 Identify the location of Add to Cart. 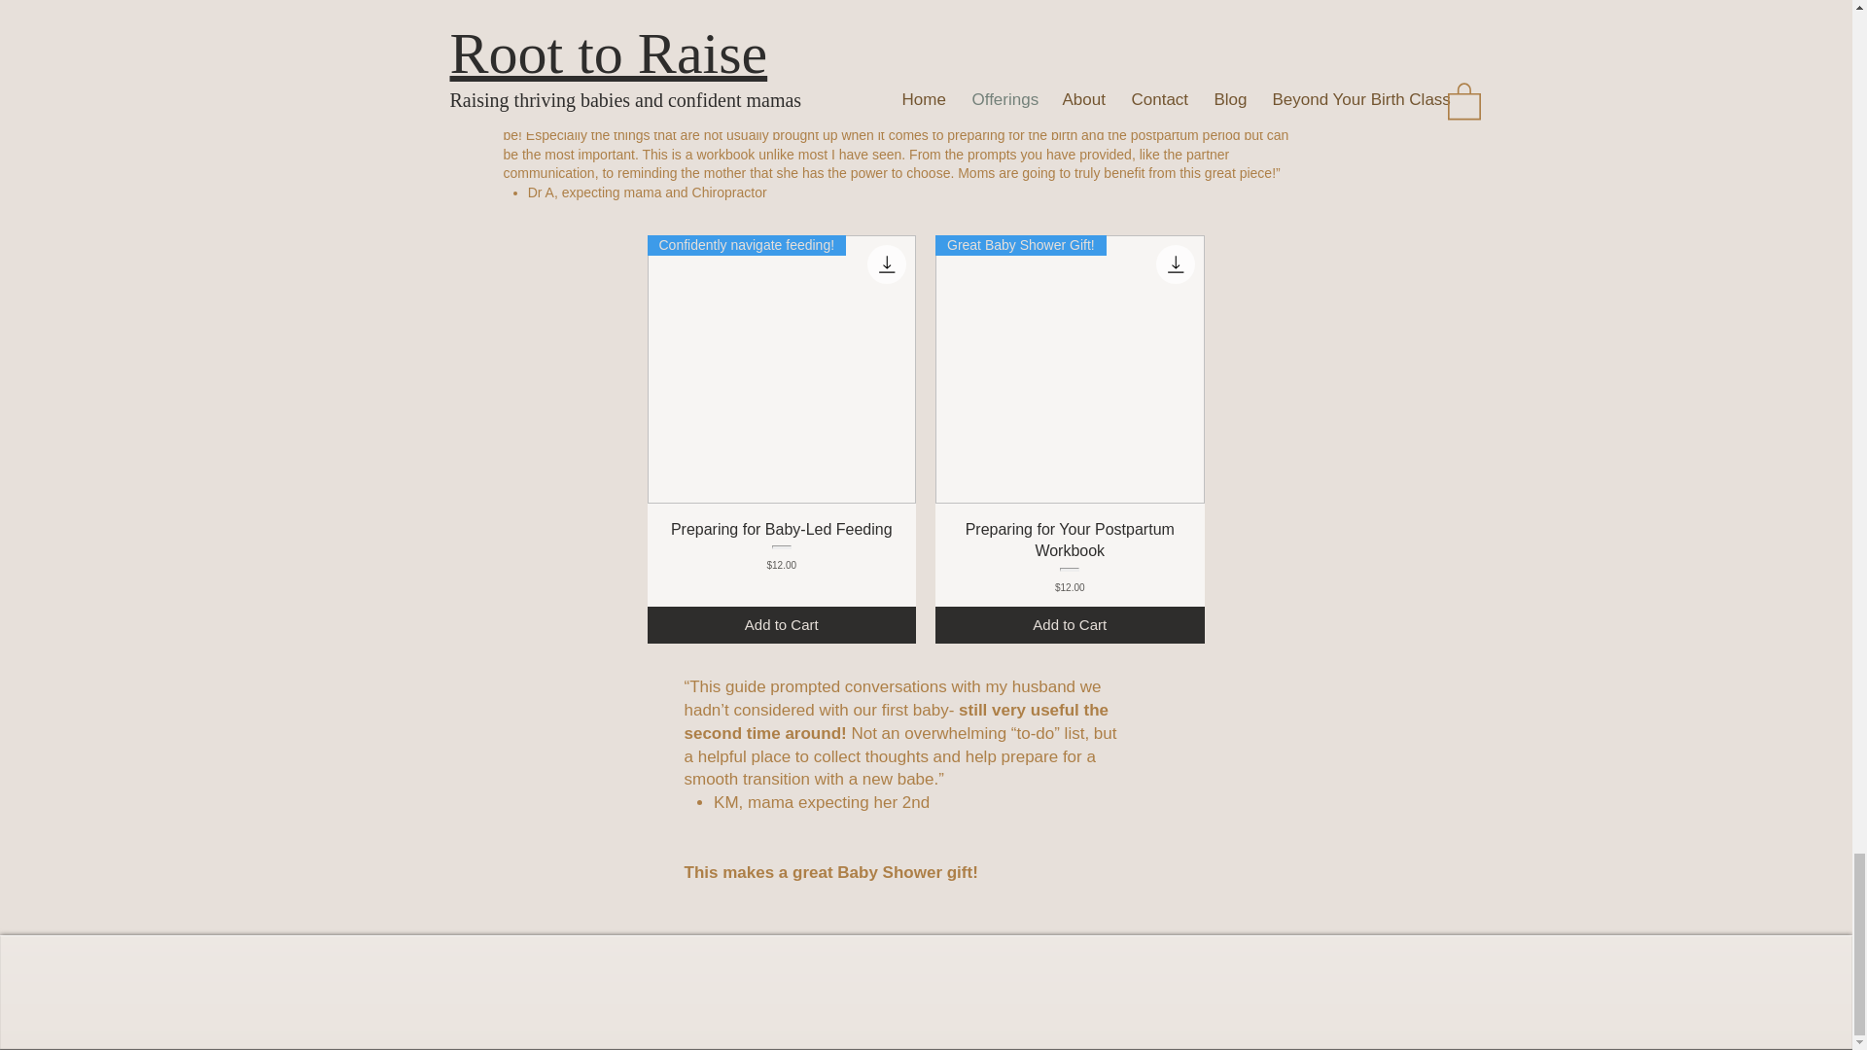
(1070, 626).